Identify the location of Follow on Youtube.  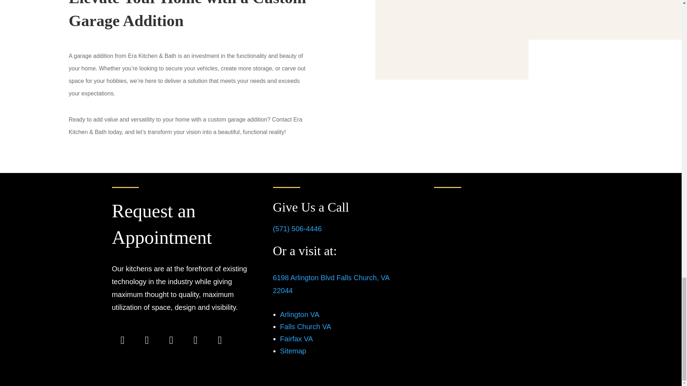
(171, 340).